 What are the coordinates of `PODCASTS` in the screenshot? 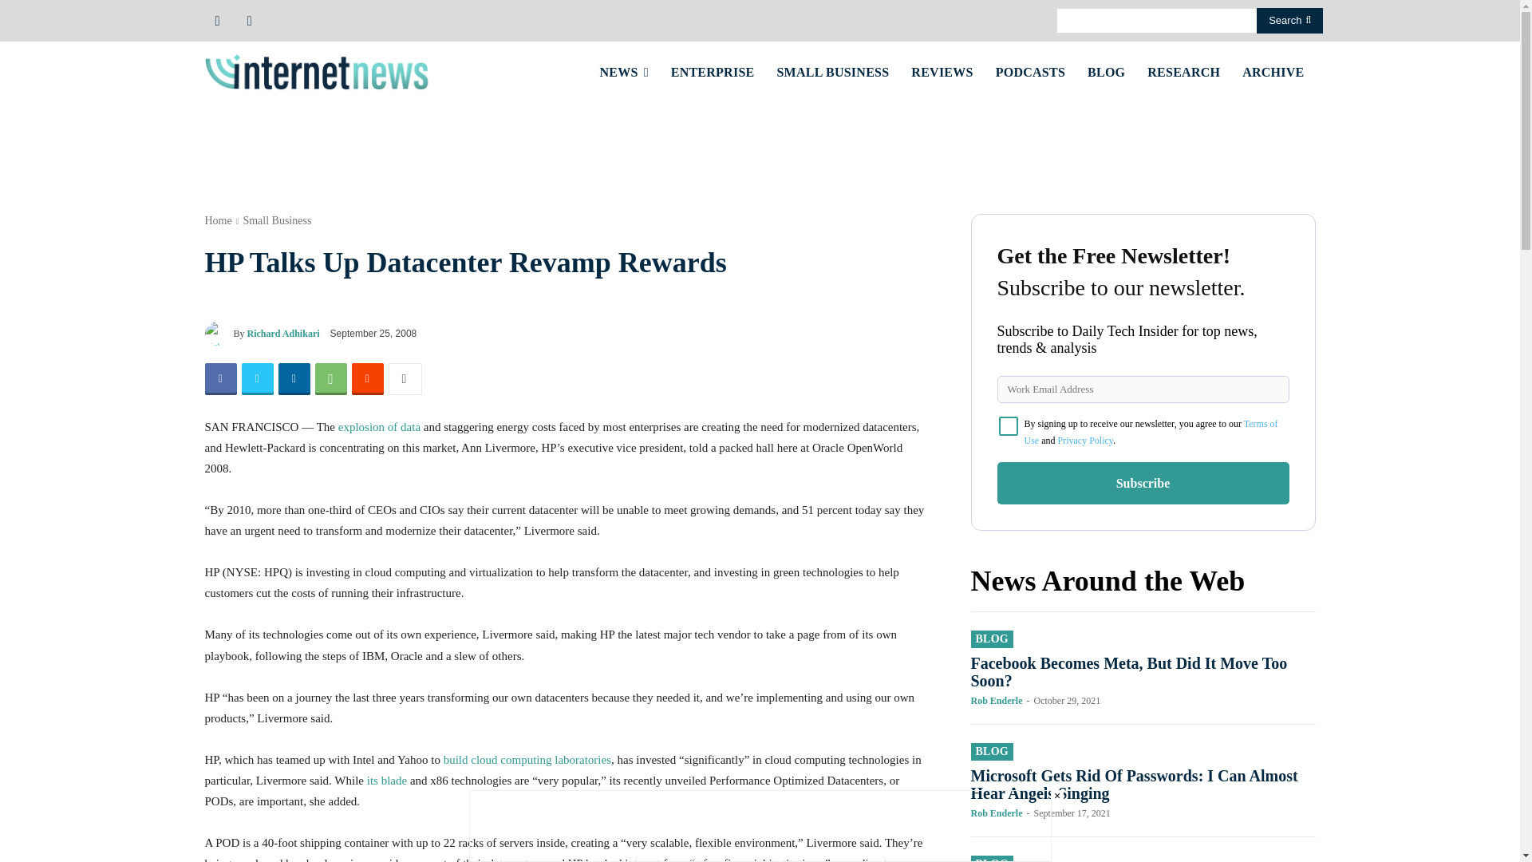 It's located at (1031, 72).